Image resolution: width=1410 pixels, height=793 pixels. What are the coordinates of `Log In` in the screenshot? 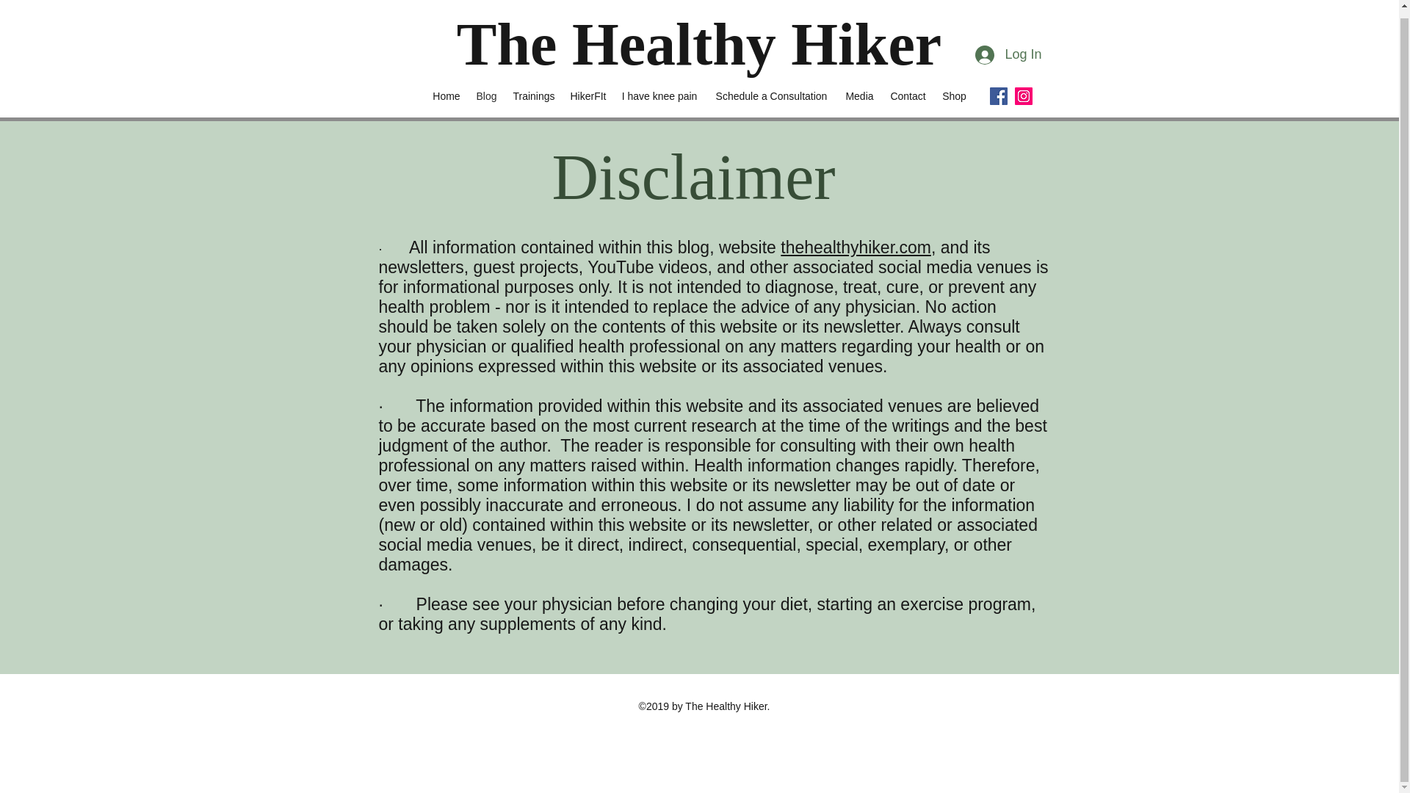 It's located at (1008, 54).